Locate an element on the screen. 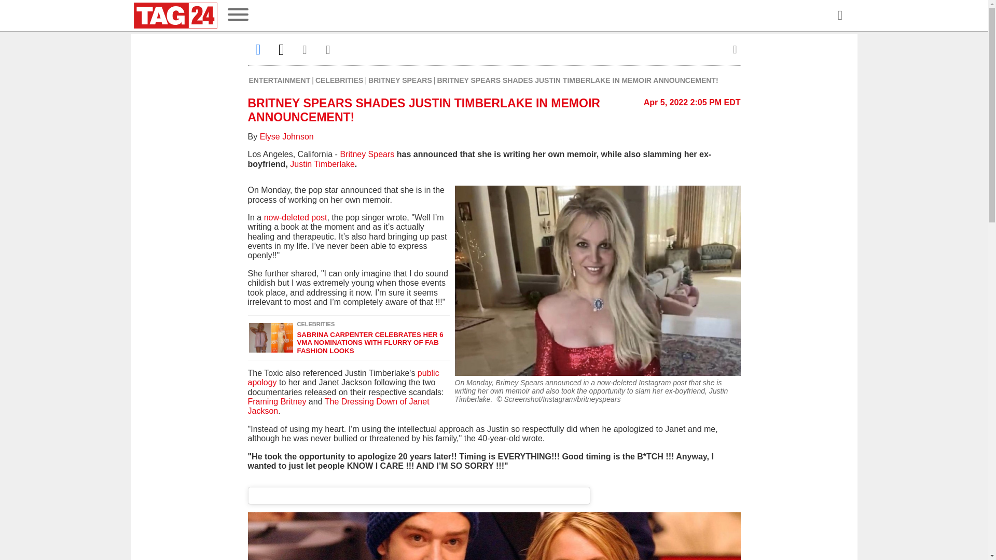 The height and width of the screenshot is (560, 996). CELEBRITIES is located at coordinates (339, 80).